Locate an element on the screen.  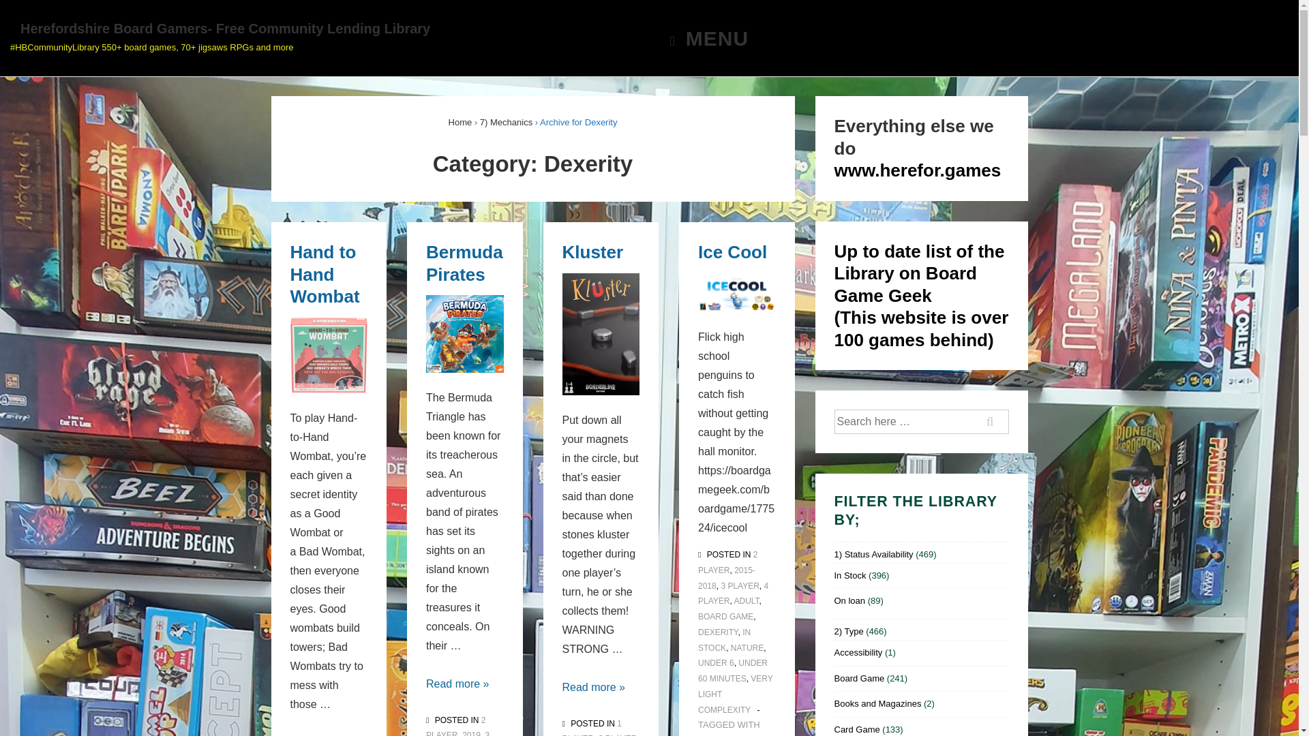
Herefordshire Board Gamers- Free Community Lending Library is located at coordinates (704, 38).